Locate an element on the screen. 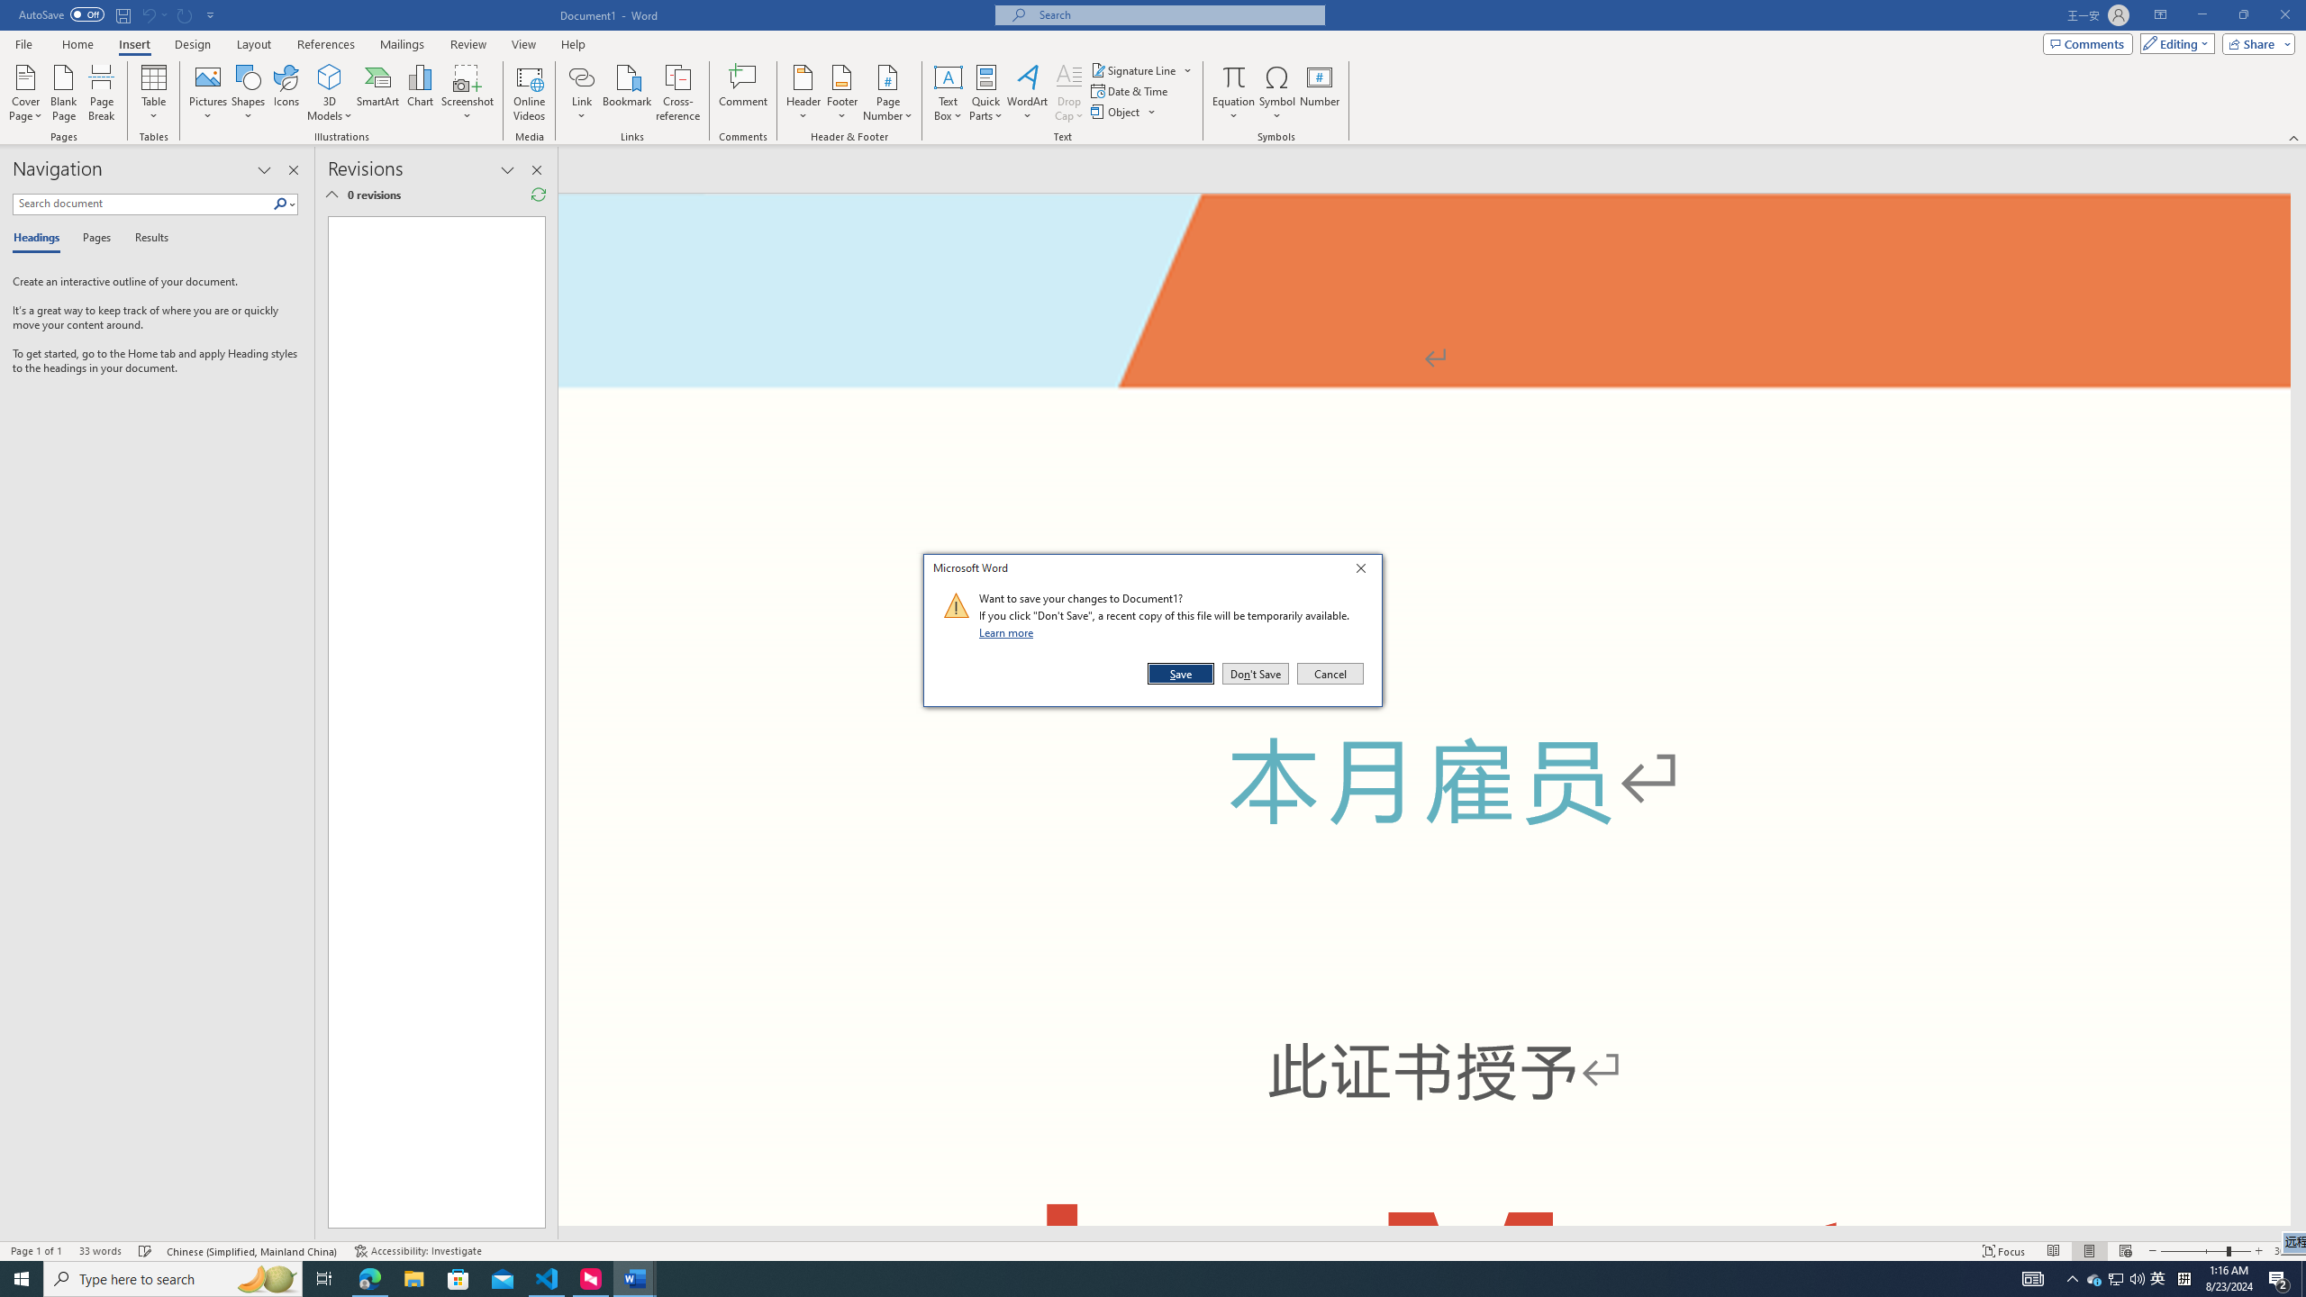 The width and height of the screenshot is (2306, 1297). Visual Studio Code - 1 running window is located at coordinates (548, 1279).